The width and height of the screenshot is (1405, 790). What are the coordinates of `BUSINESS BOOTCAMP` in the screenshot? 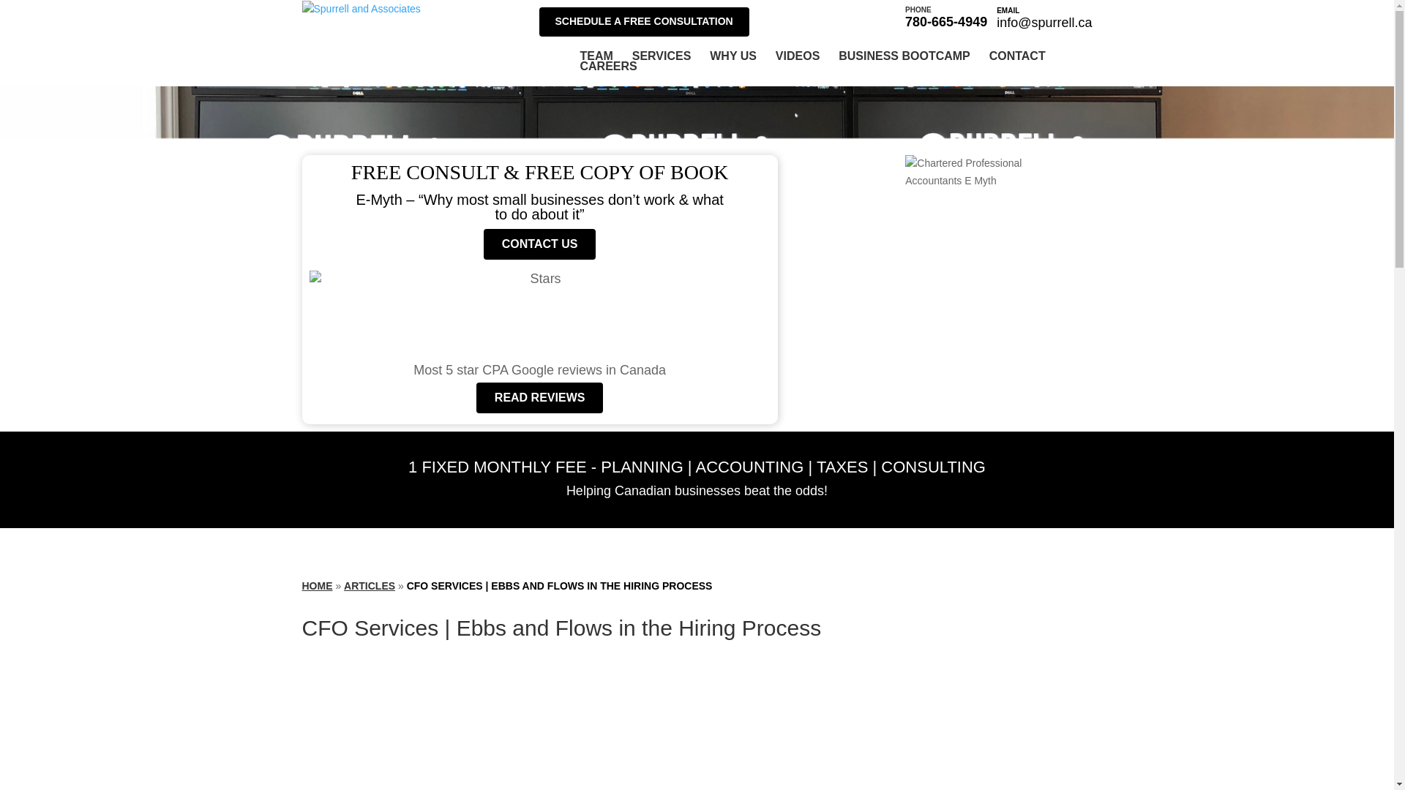 It's located at (1017, 56).